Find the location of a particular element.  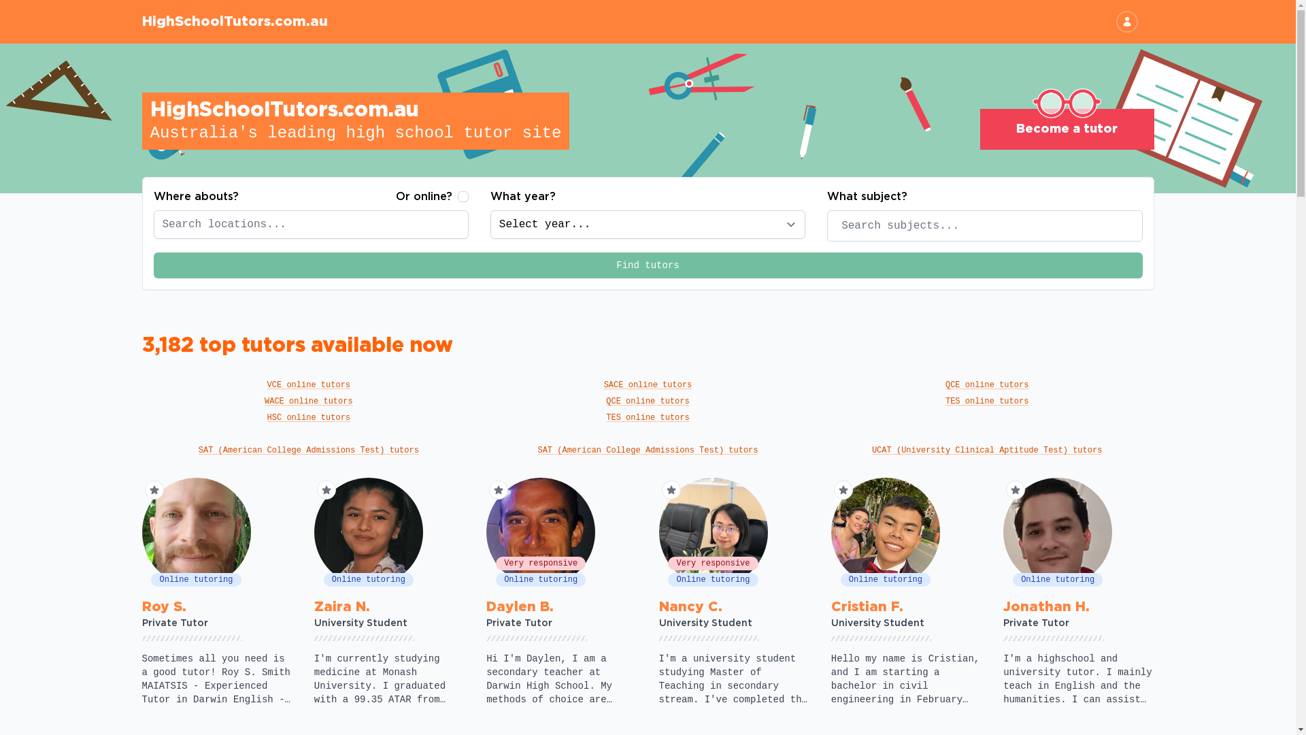

Remove from shortlist is located at coordinates (326, 490).